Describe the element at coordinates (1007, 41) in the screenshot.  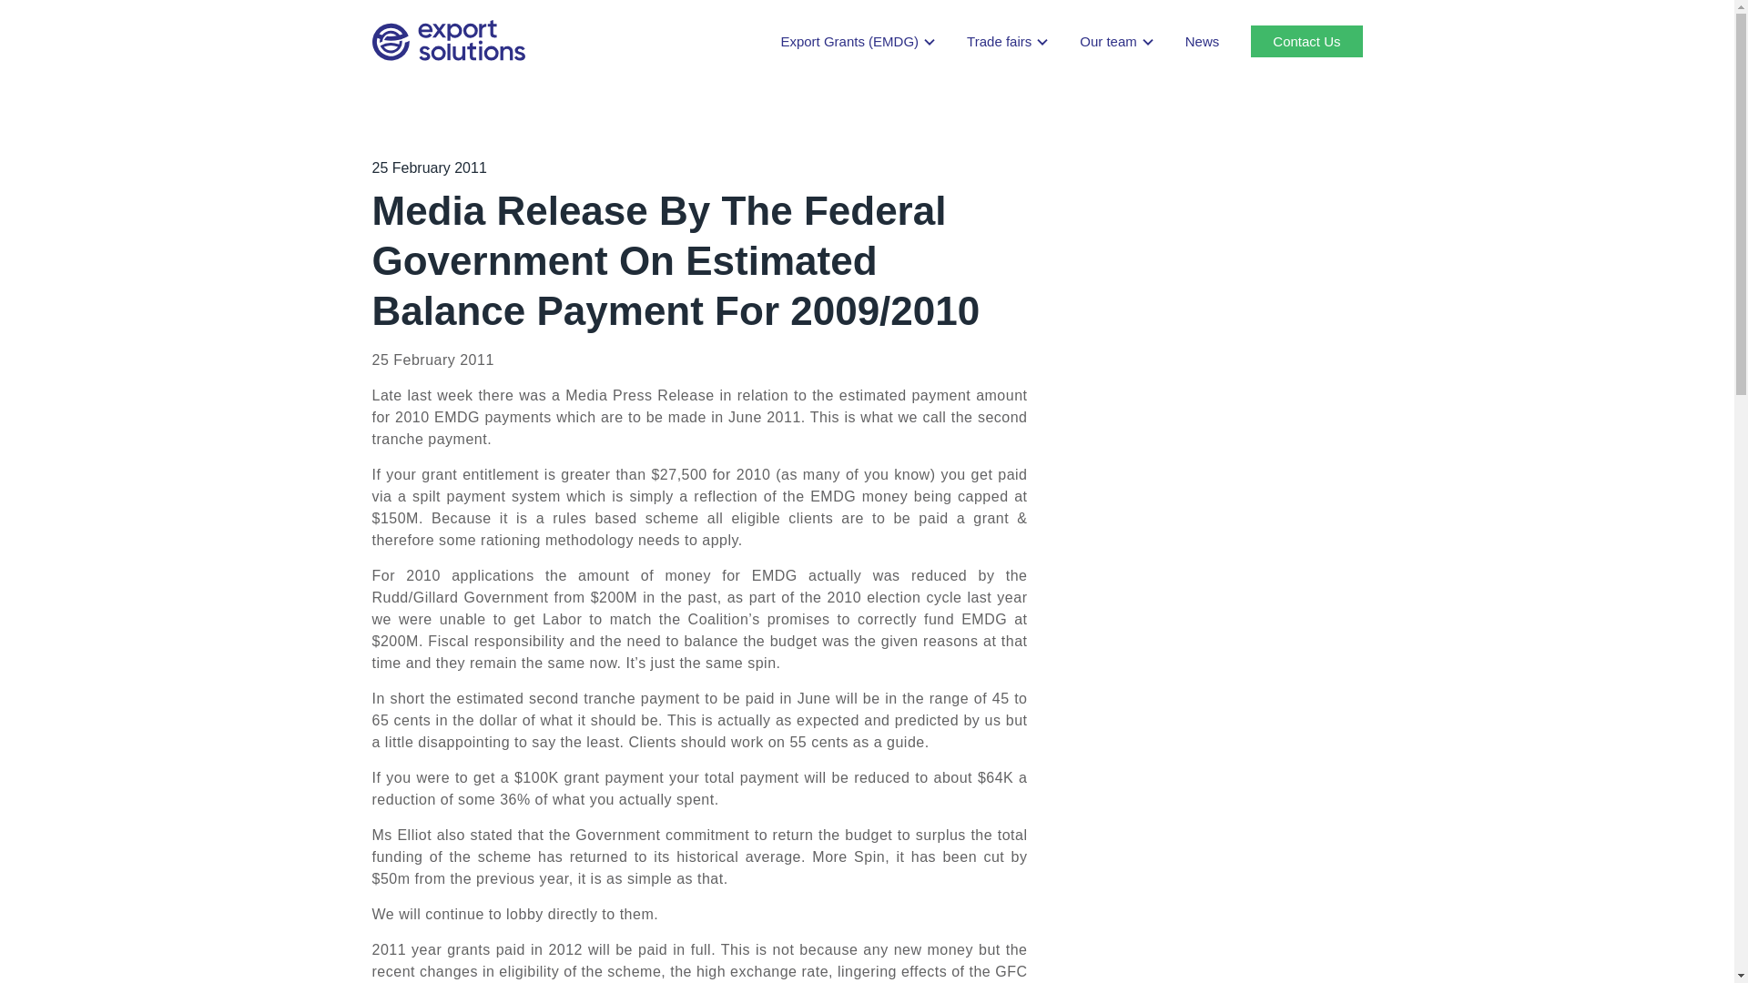
I see `Trade fairs` at that location.